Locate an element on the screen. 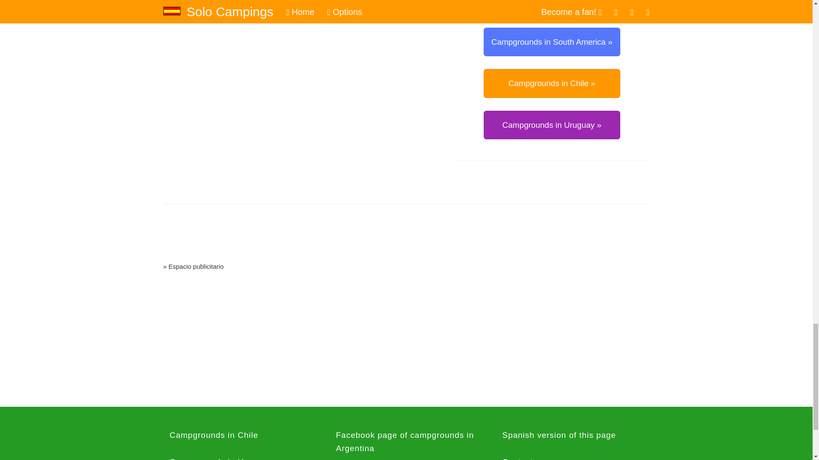  Contact us is located at coordinates (572, 456).